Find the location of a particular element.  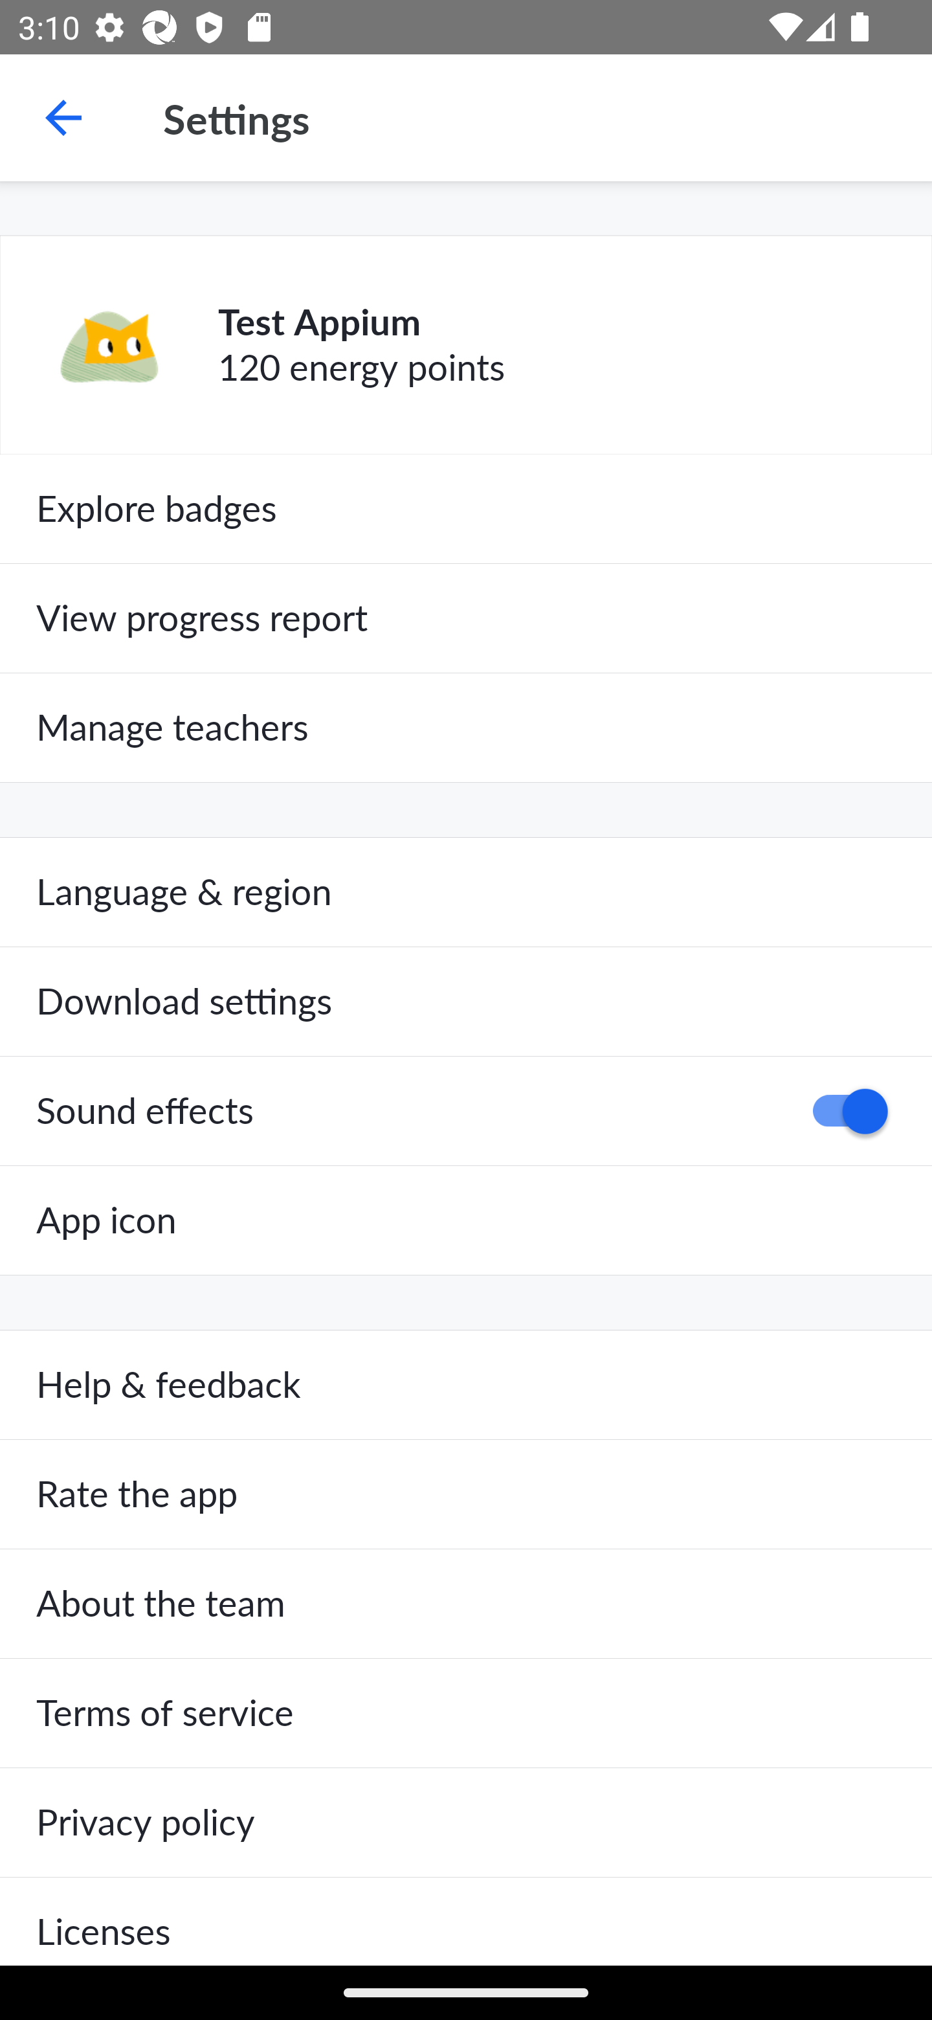

Licenses is located at coordinates (466, 1920).